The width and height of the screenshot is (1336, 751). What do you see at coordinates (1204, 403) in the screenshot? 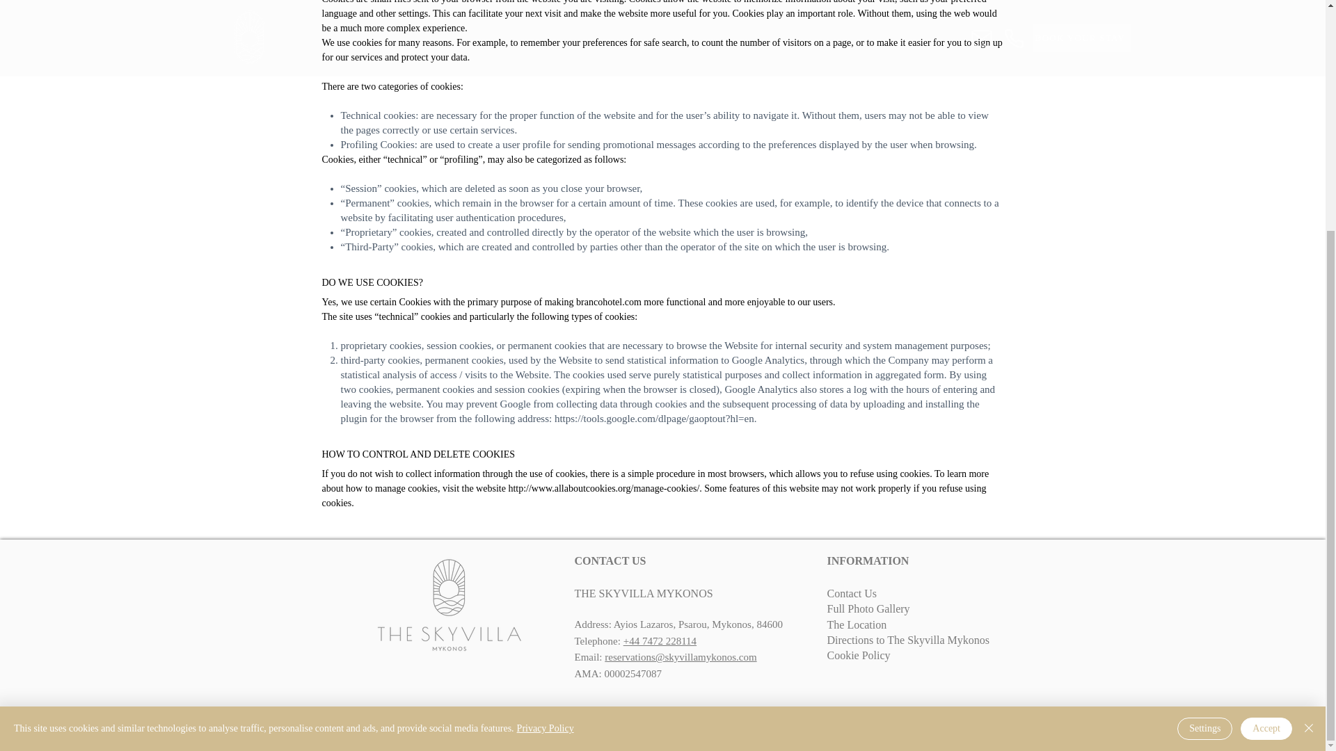
I see `Settings` at bounding box center [1204, 403].